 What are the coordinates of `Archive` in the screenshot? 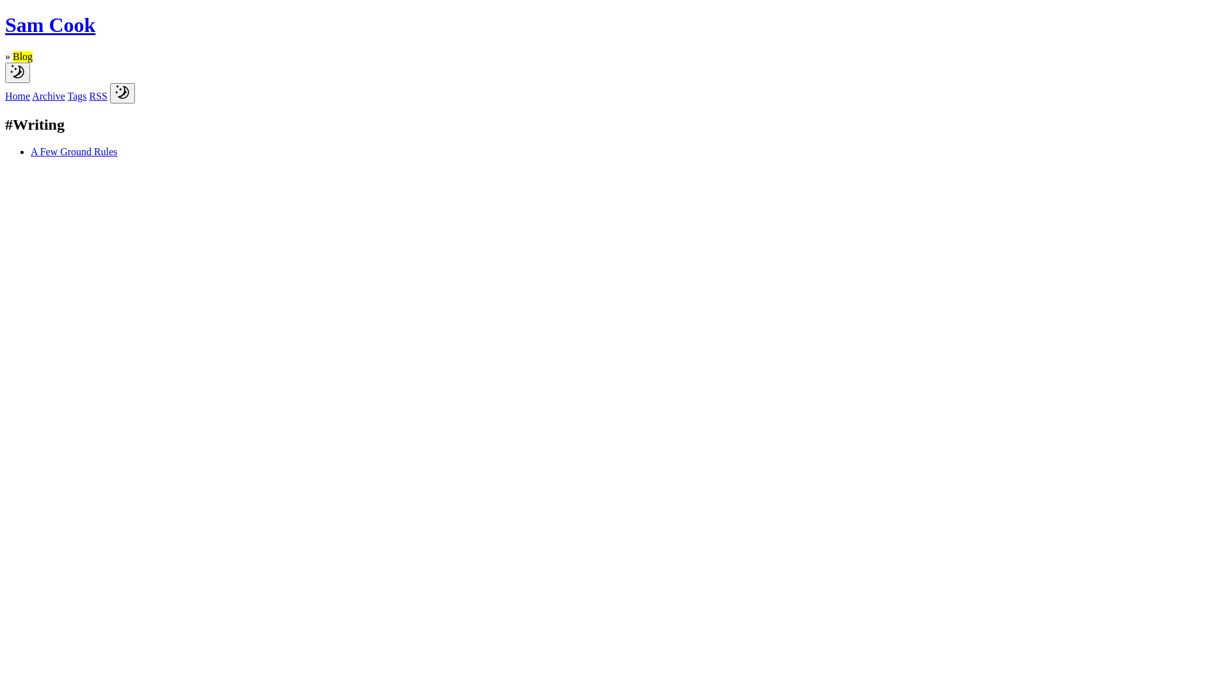 It's located at (49, 96).